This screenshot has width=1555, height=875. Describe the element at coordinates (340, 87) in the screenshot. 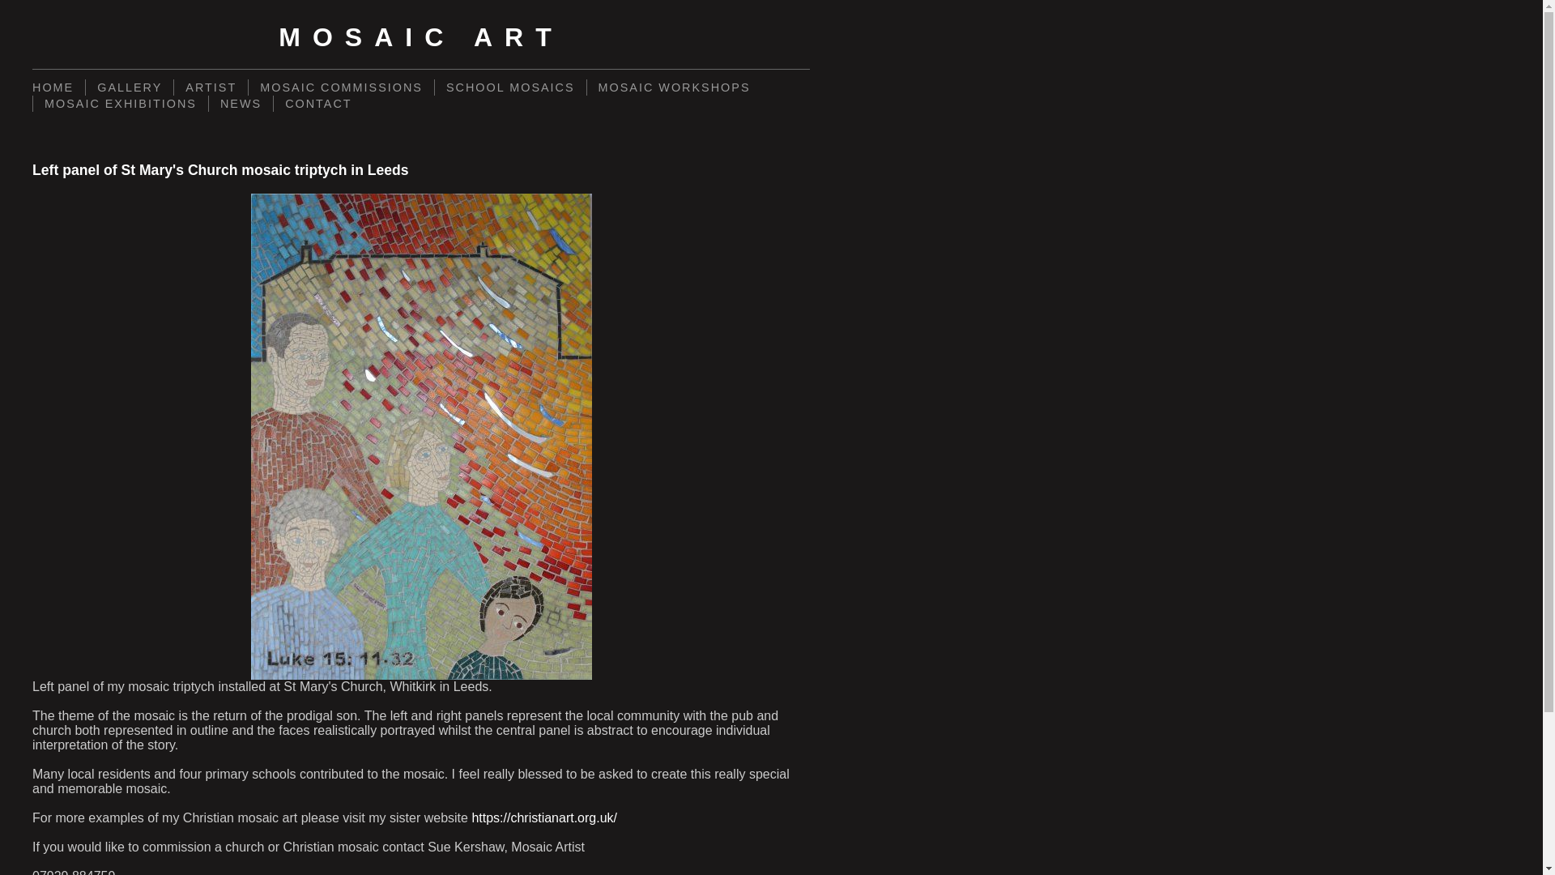

I see `MOSAIC COMMISSIONS` at that location.